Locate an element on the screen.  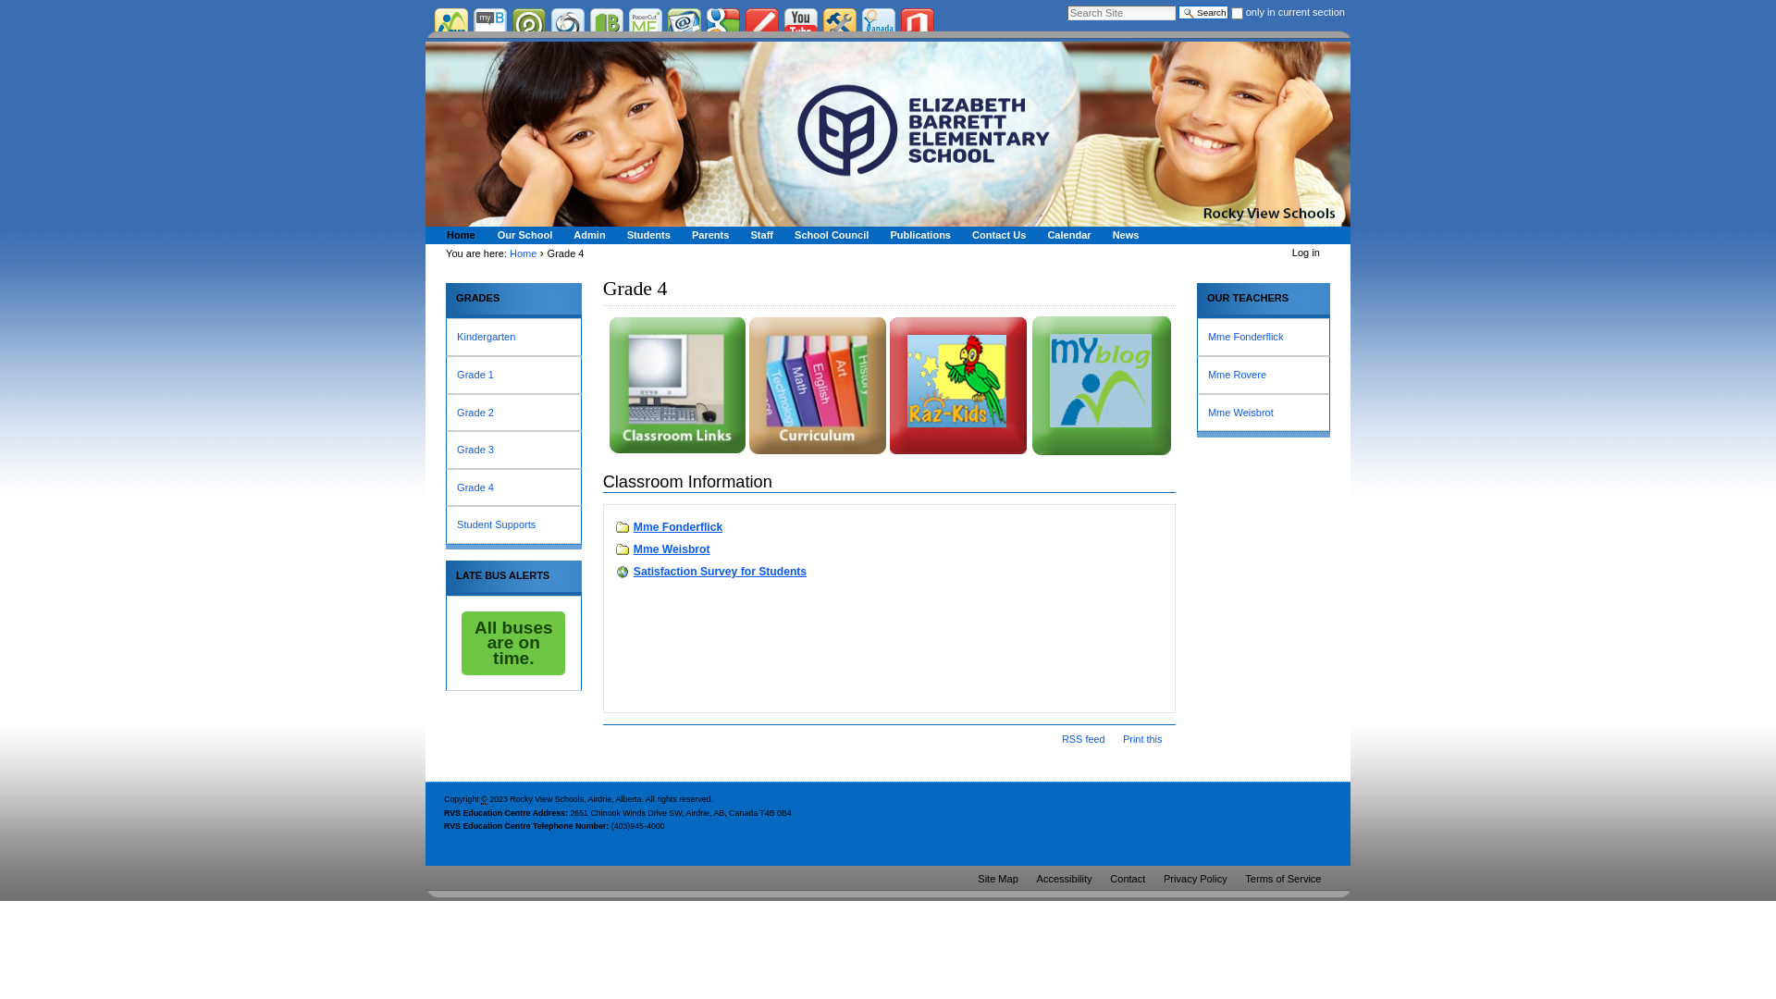
Rocky View Corporate Site is located at coordinates (451, 24).